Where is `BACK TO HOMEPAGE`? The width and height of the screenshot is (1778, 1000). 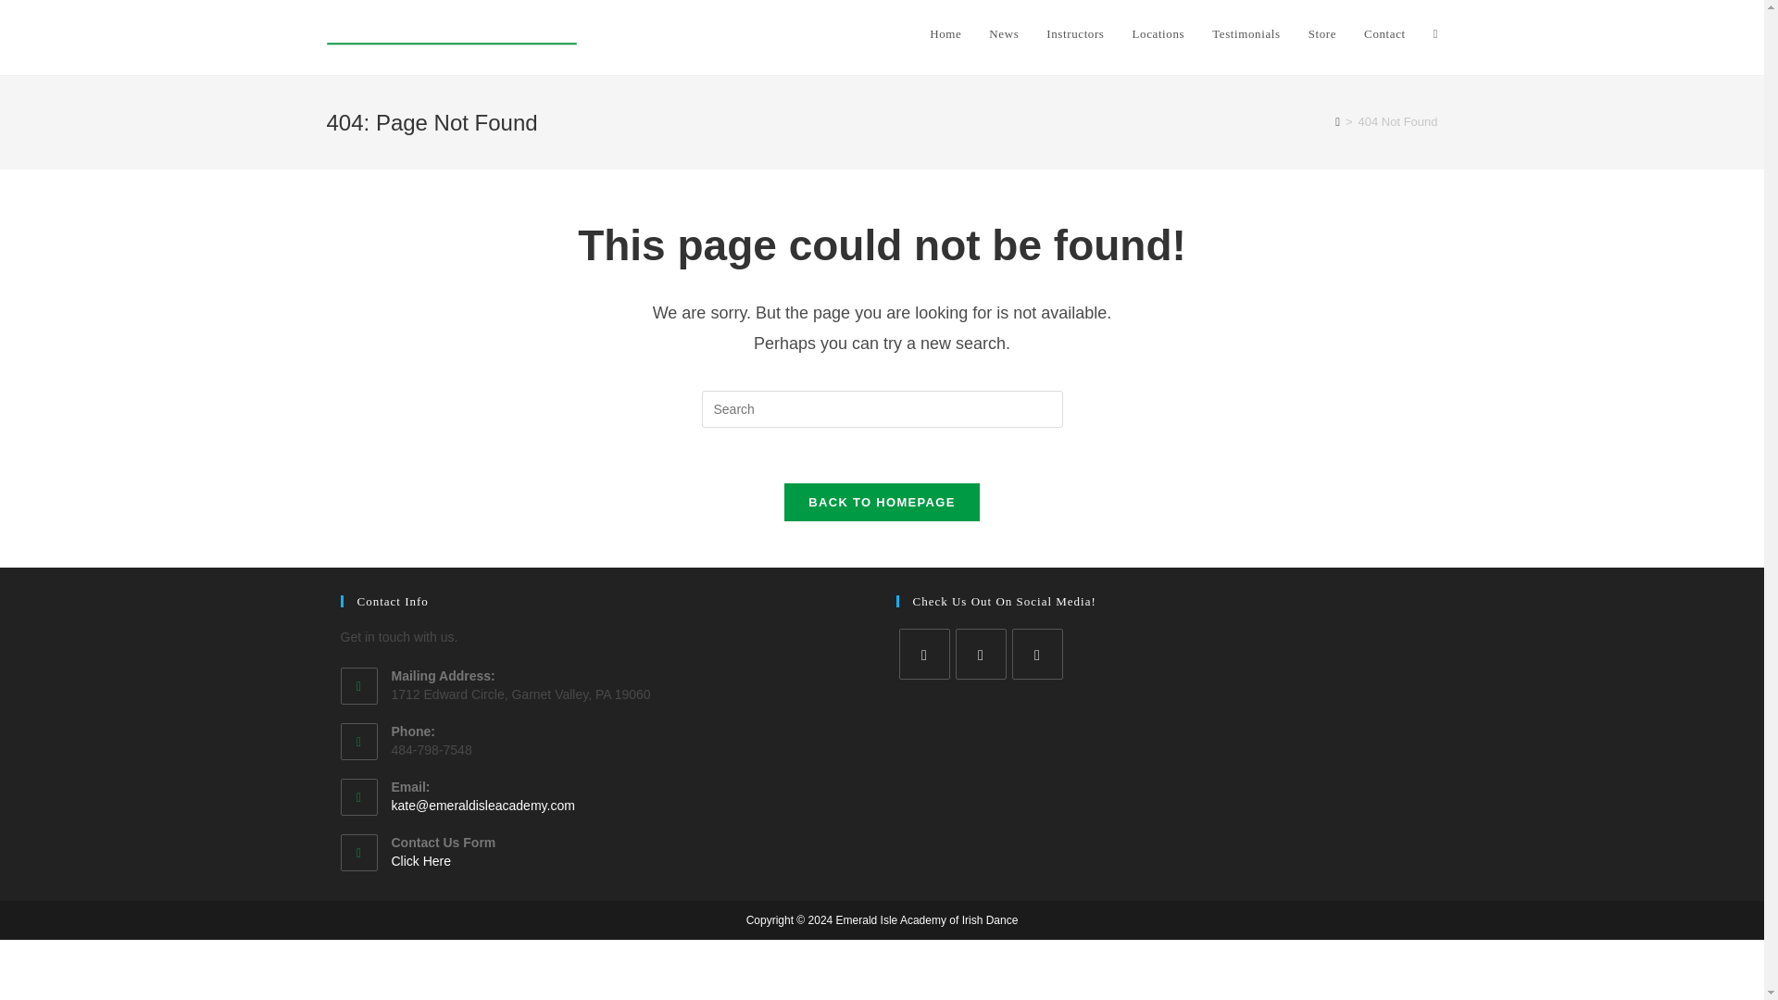
BACK TO HOMEPAGE is located at coordinates (882, 502).